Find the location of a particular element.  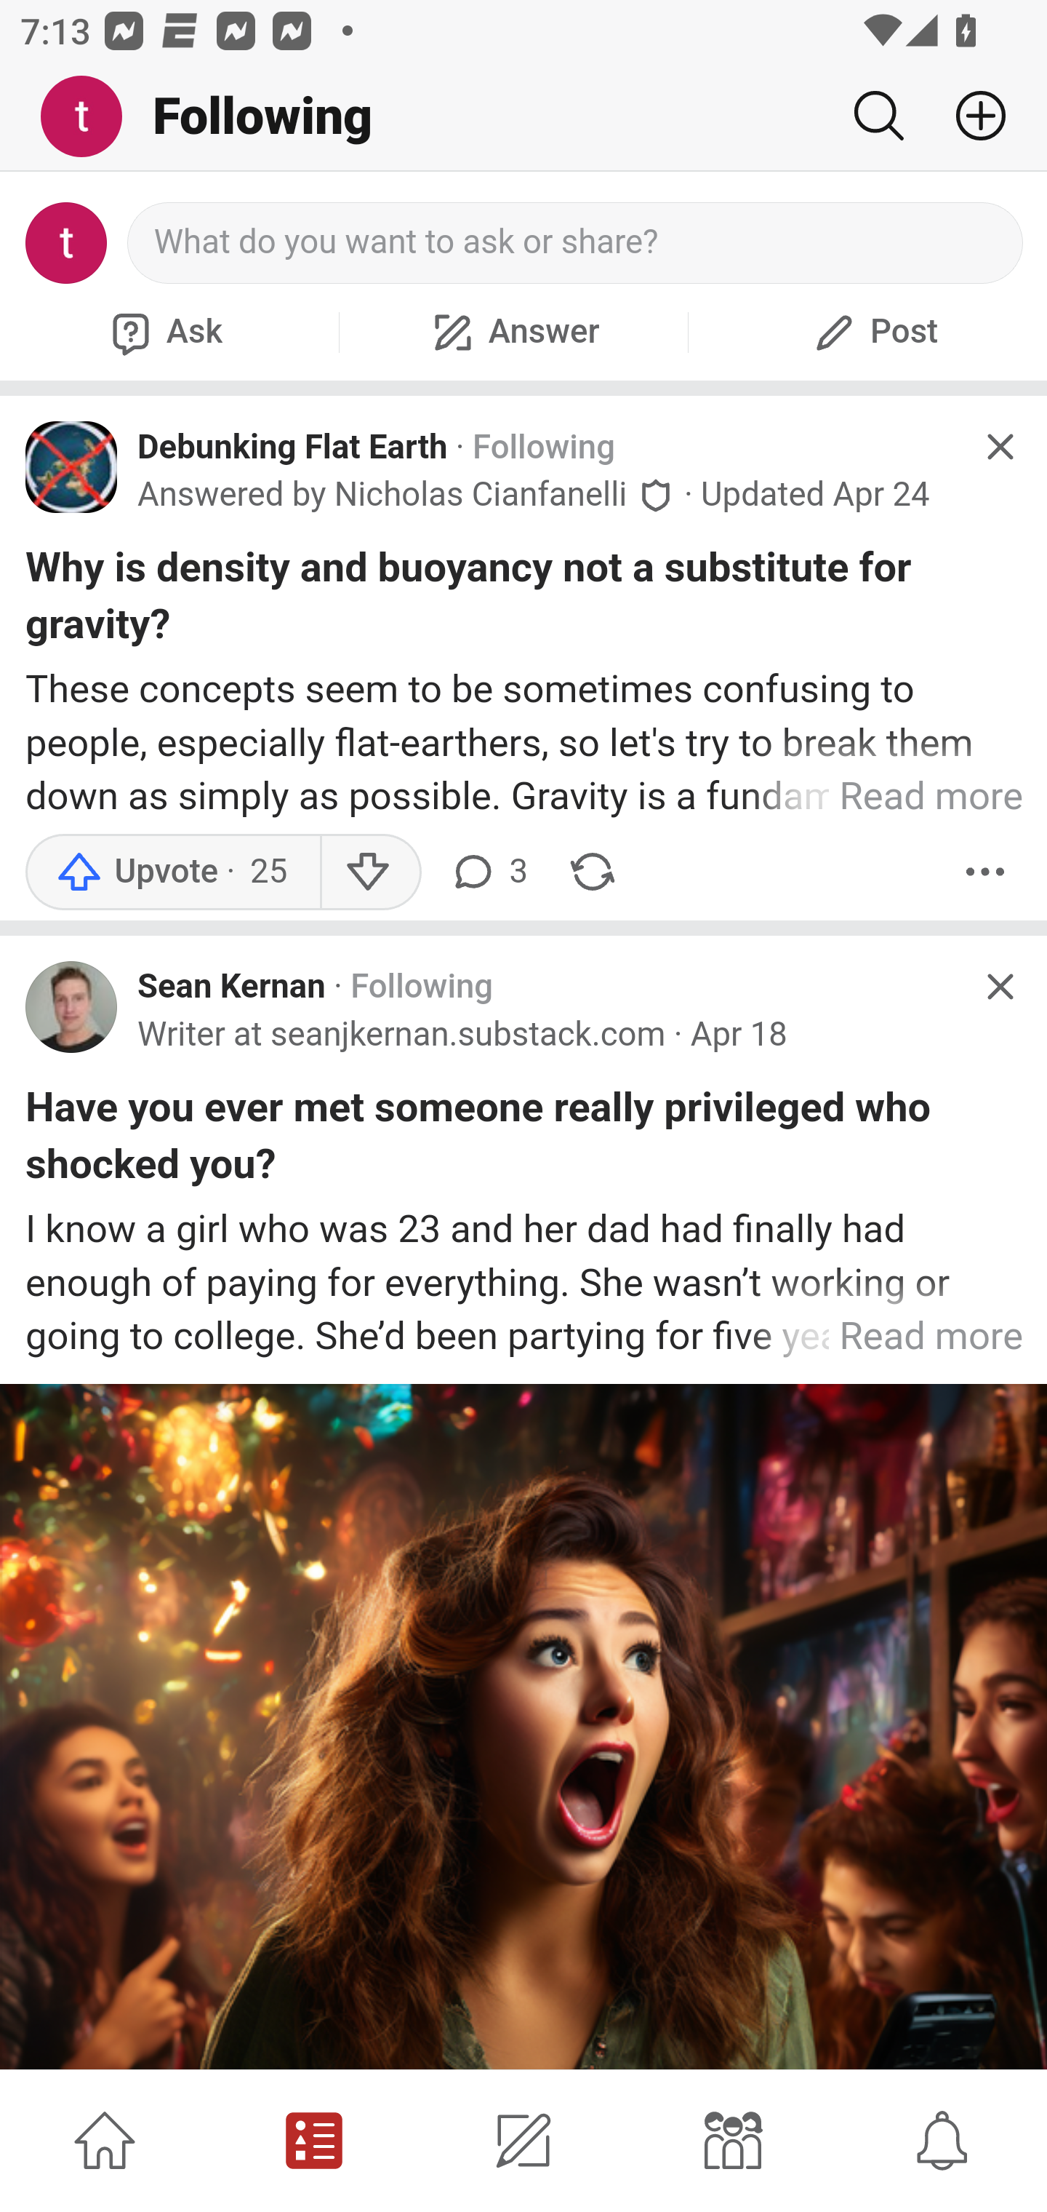

Me is located at coordinates (92, 117).